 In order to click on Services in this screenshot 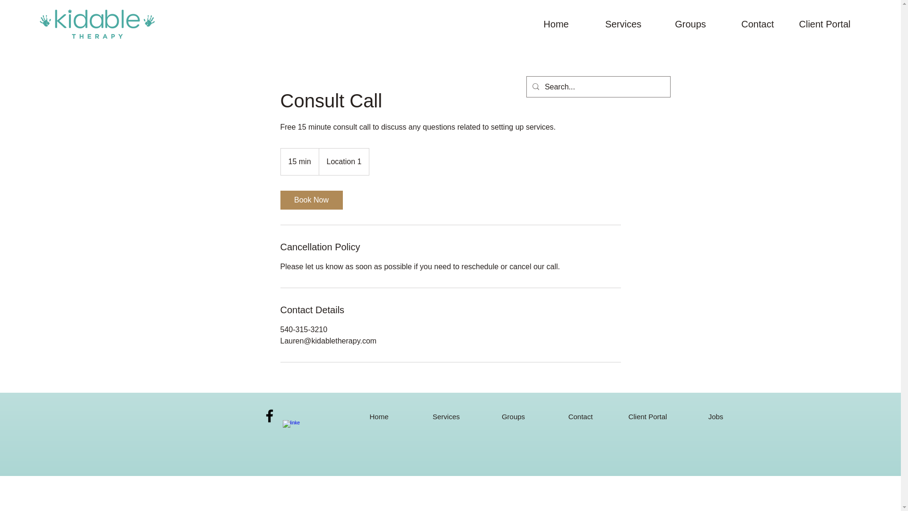, I will do `click(445, 416)`.